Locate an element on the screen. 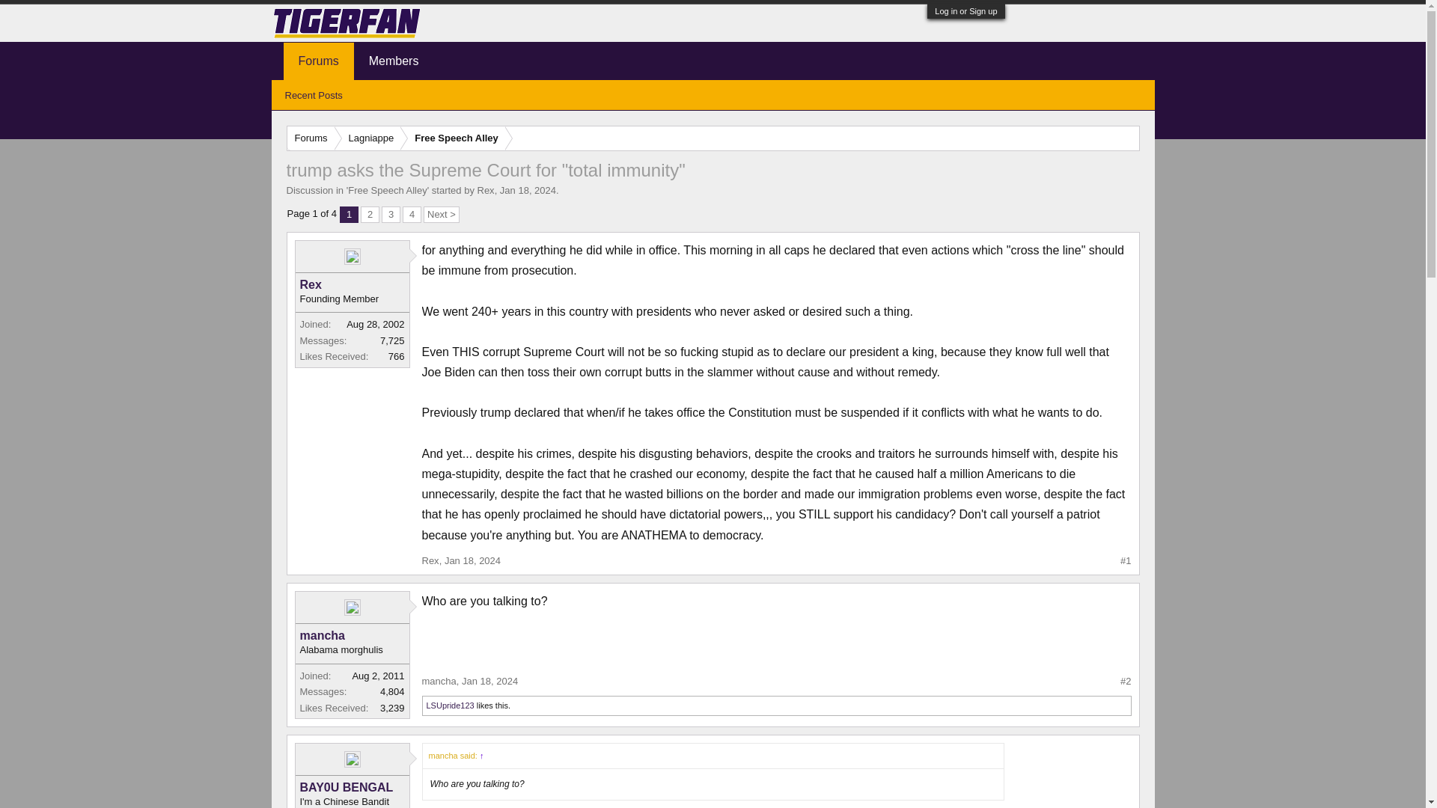  7,725 is located at coordinates (392, 341).